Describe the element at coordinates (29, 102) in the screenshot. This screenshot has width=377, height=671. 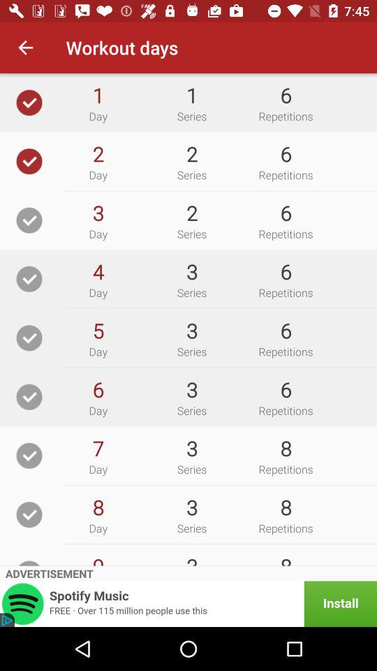
I see `check the option` at that location.